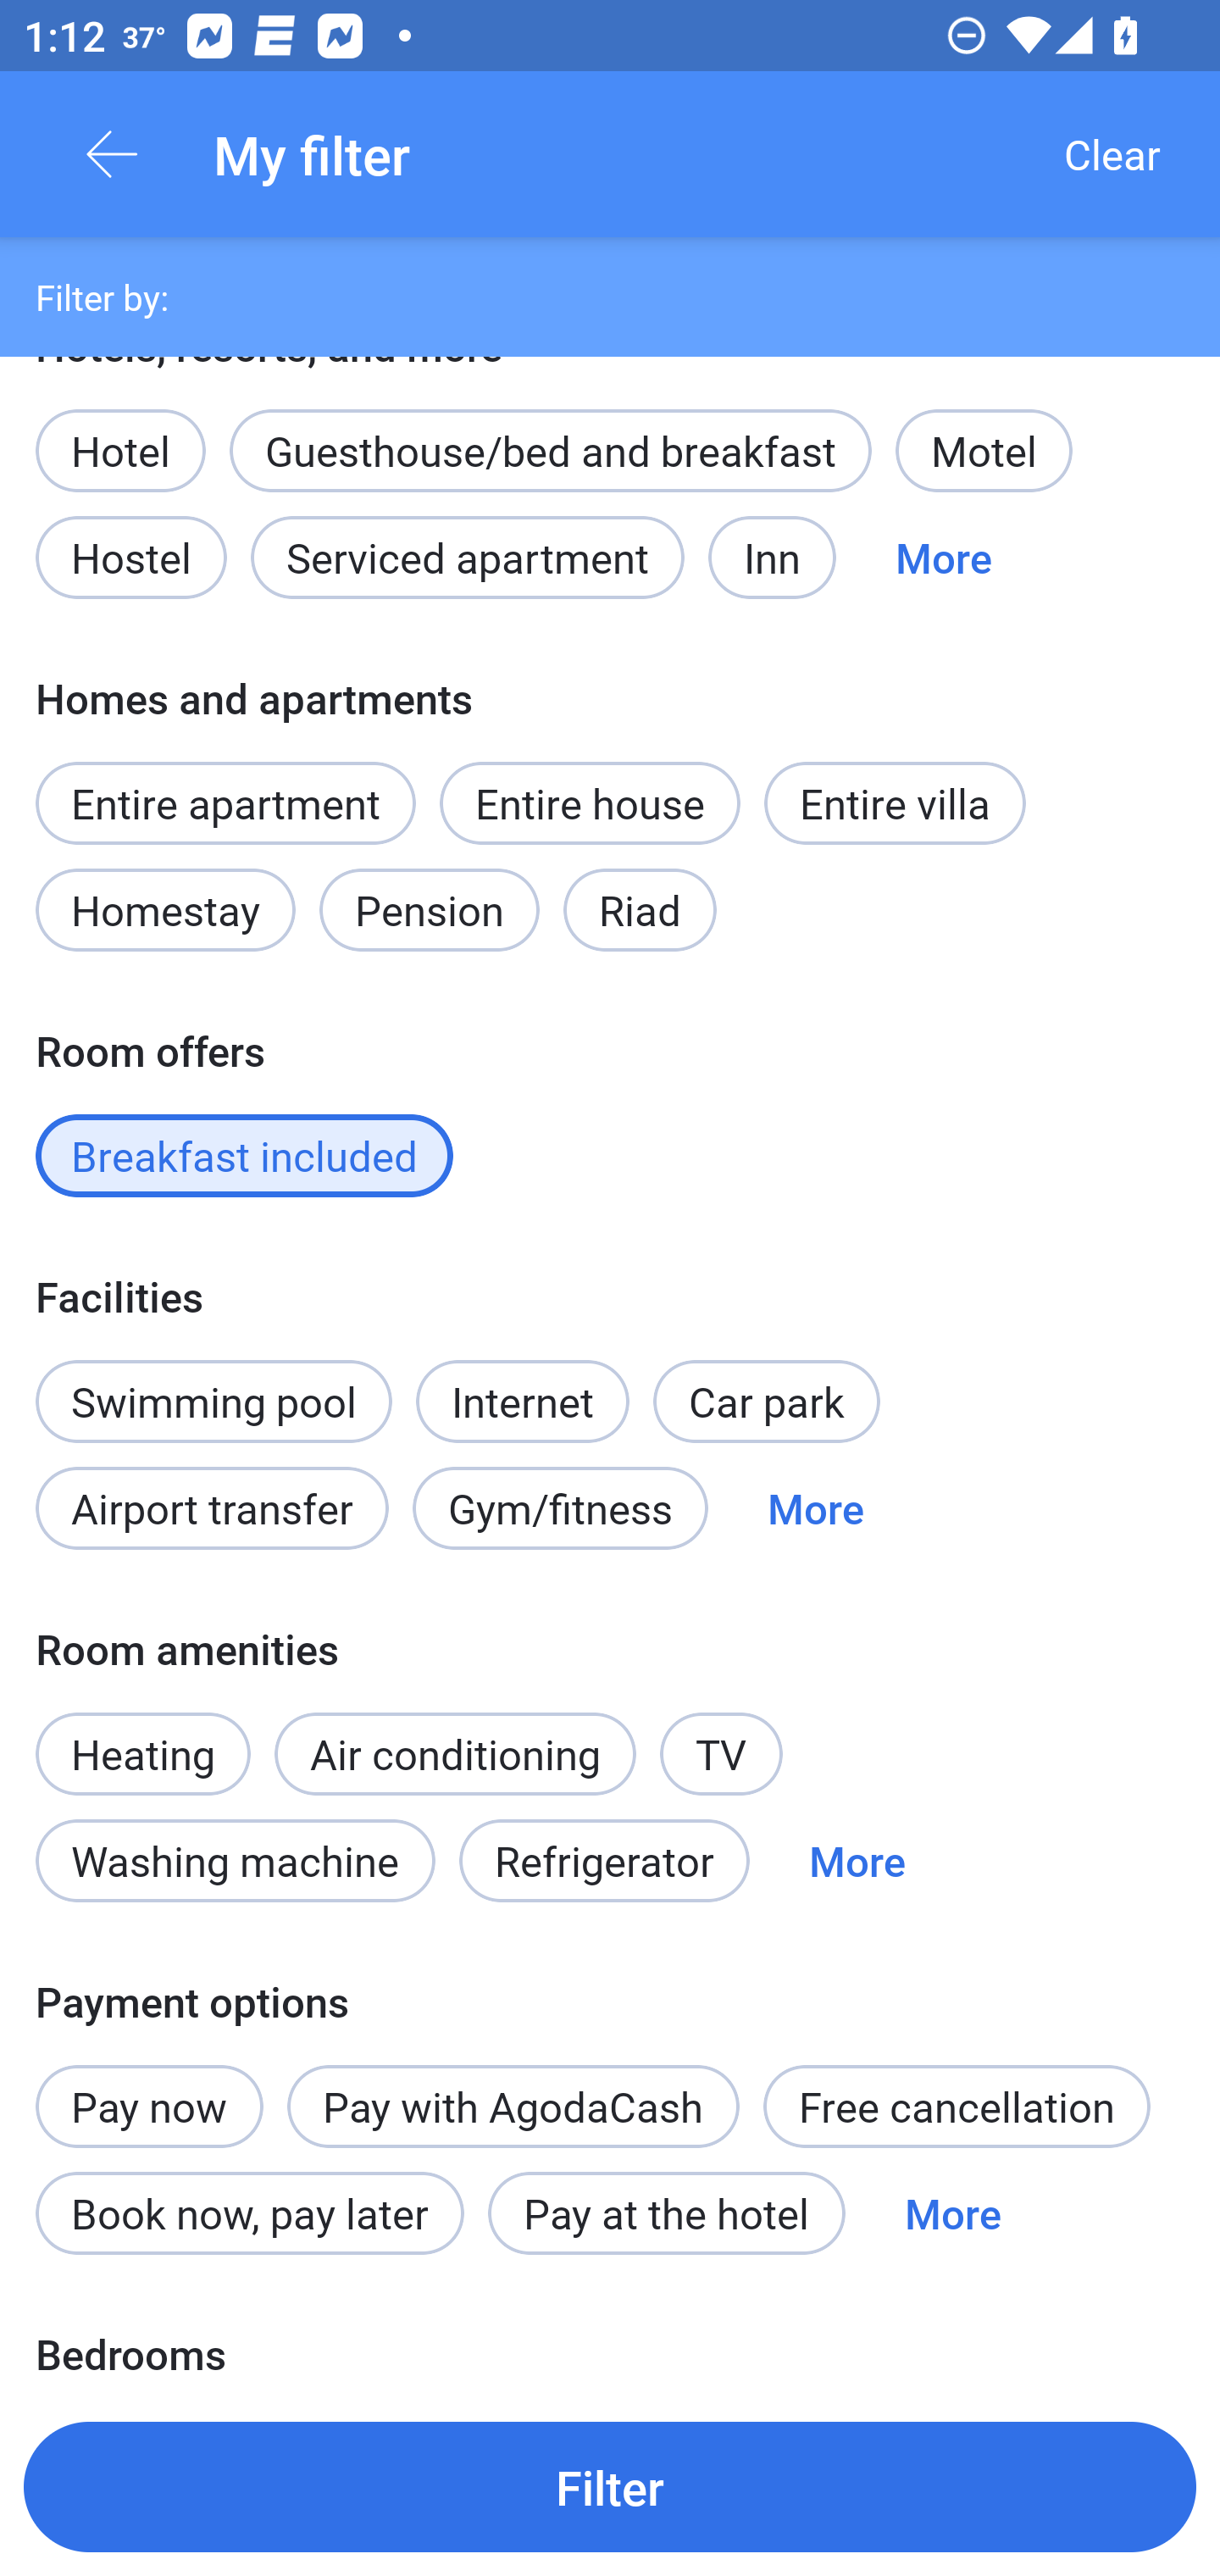 Image resolution: width=1220 pixels, height=2576 pixels. I want to click on Hotel, so click(120, 432).